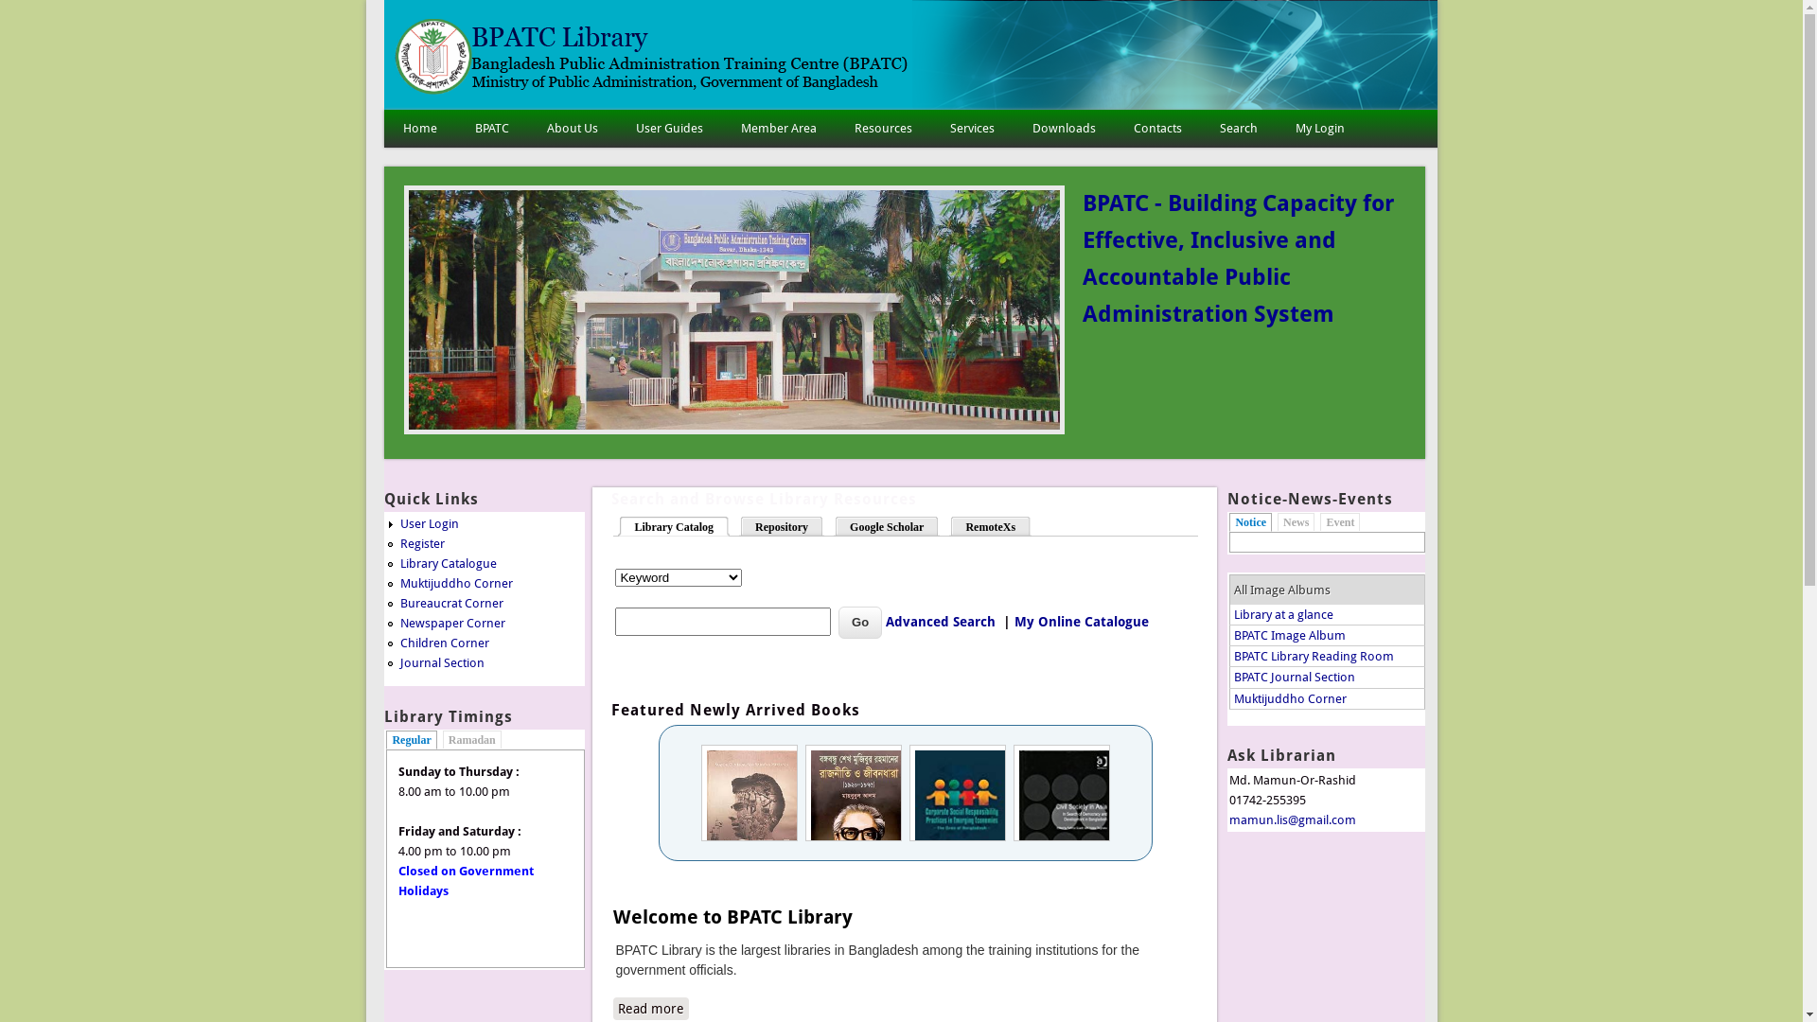 Image resolution: width=1817 pixels, height=1022 pixels. I want to click on BPATC Journal Section, so click(1295, 678).